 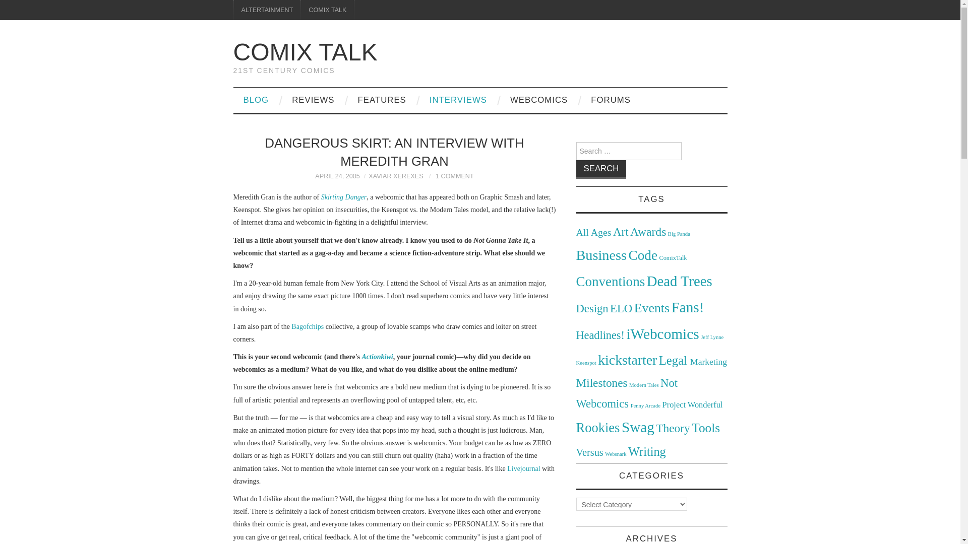 What do you see at coordinates (539, 100) in the screenshot?
I see `WEBCOMICS` at bounding box center [539, 100].